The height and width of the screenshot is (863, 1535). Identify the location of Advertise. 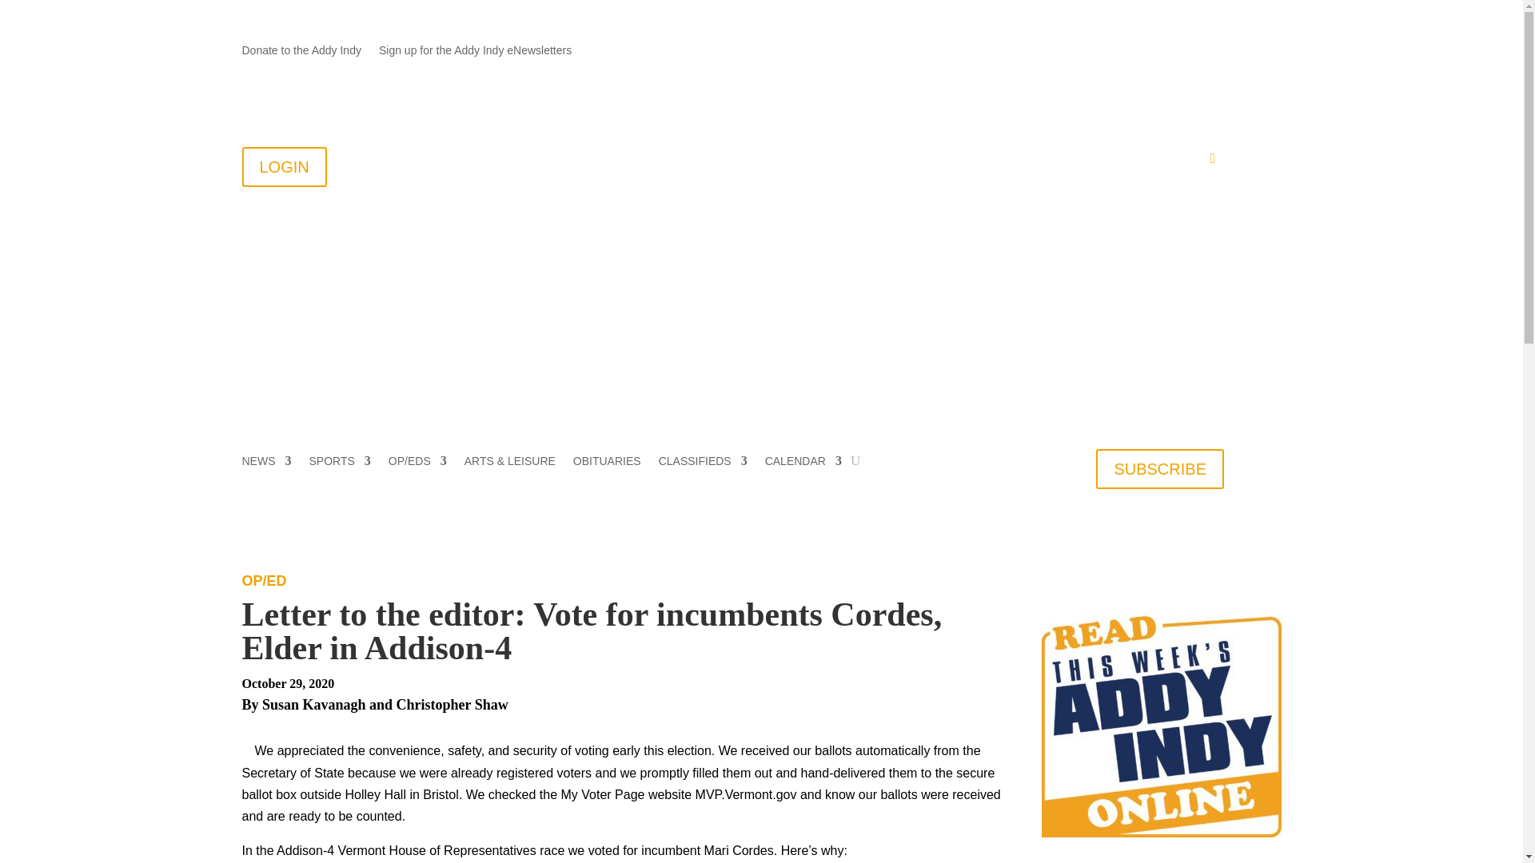
(995, 161).